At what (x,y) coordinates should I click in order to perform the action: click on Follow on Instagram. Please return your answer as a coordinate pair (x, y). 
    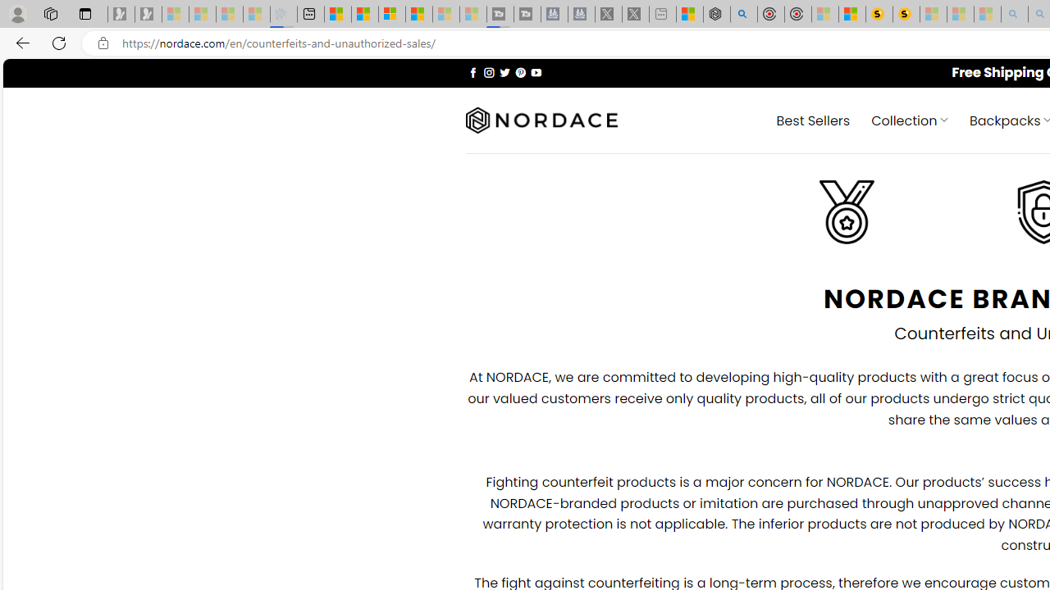
    Looking at the image, I should click on (489, 72).